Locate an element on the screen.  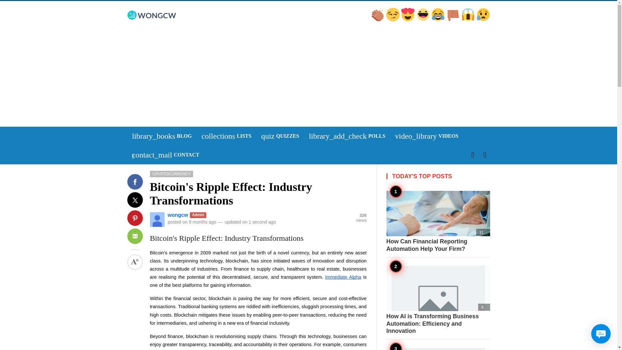
NICE is located at coordinates (454, 19).